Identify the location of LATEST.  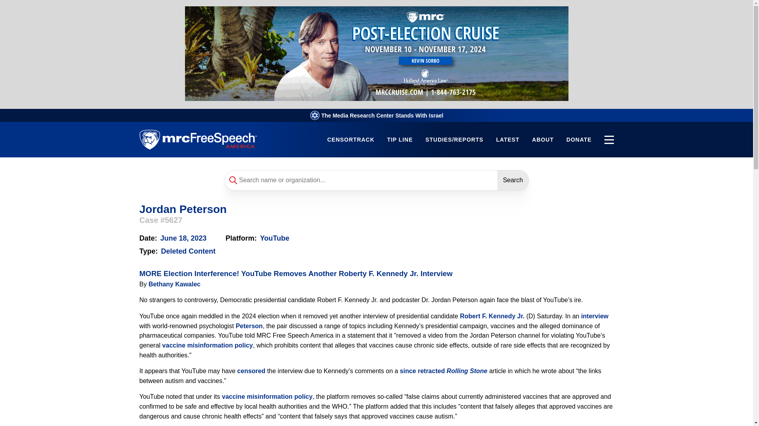
(508, 139).